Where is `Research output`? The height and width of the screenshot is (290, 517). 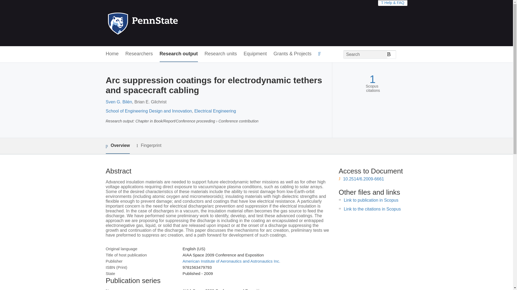 Research output is located at coordinates (179, 54).